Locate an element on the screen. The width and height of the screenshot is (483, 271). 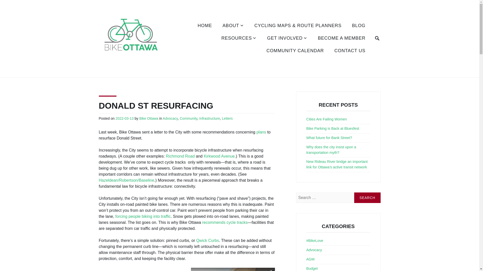
forcing people biking into traffic is located at coordinates (143, 217).